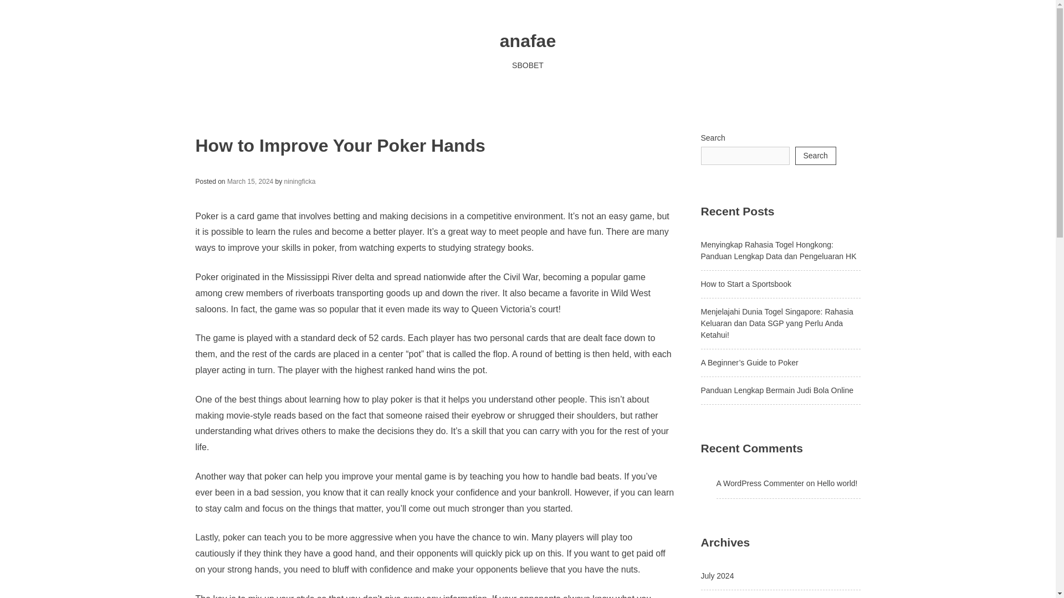 The height and width of the screenshot is (598, 1064). Describe the element at coordinates (300, 181) in the screenshot. I see `niningficka` at that location.